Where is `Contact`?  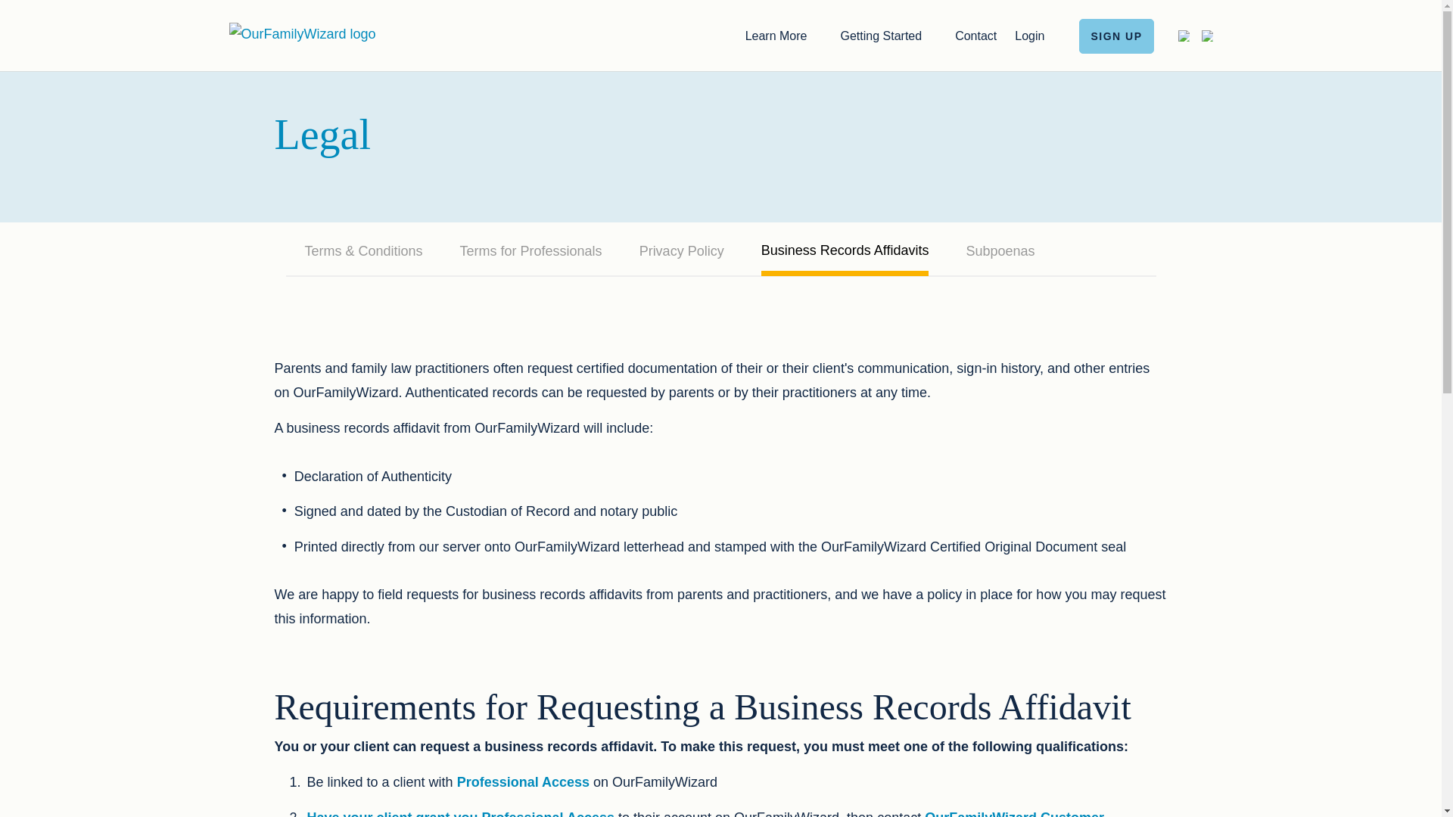
Contact is located at coordinates (975, 35).